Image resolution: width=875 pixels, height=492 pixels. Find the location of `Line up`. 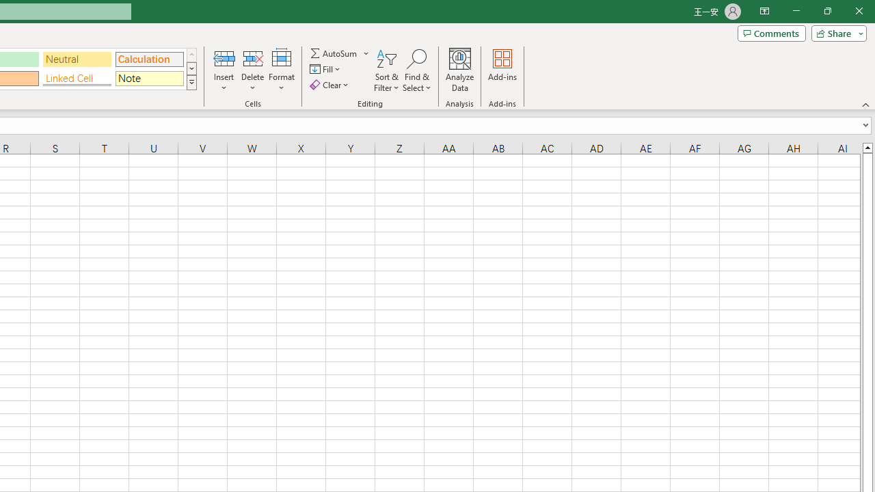

Line up is located at coordinates (867, 147).